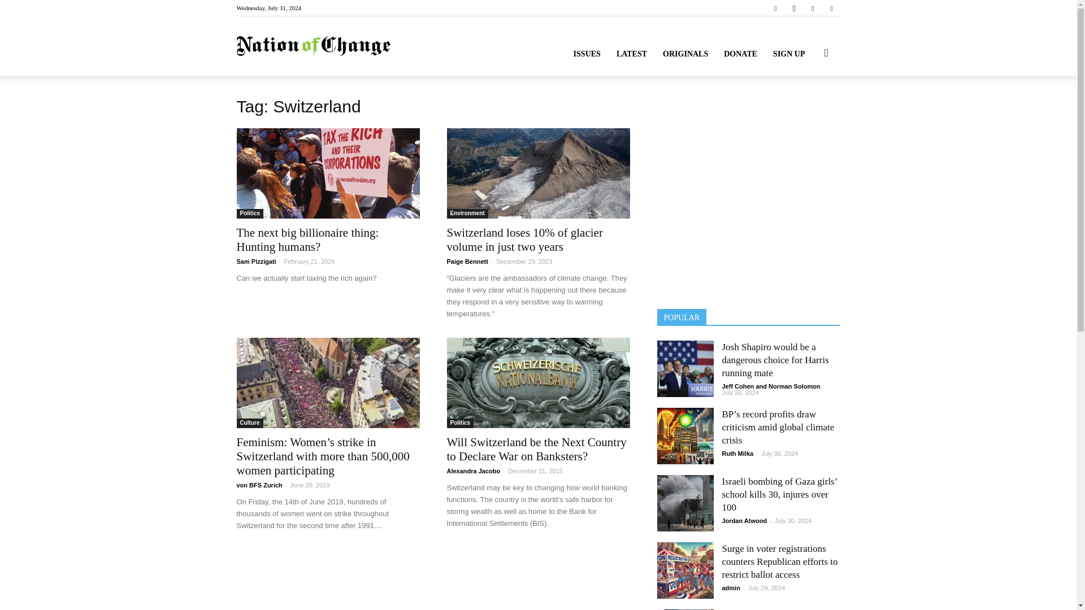 The width and height of the screenshot is (1085, 610). I want to click on Facebook, so click(775, 8).